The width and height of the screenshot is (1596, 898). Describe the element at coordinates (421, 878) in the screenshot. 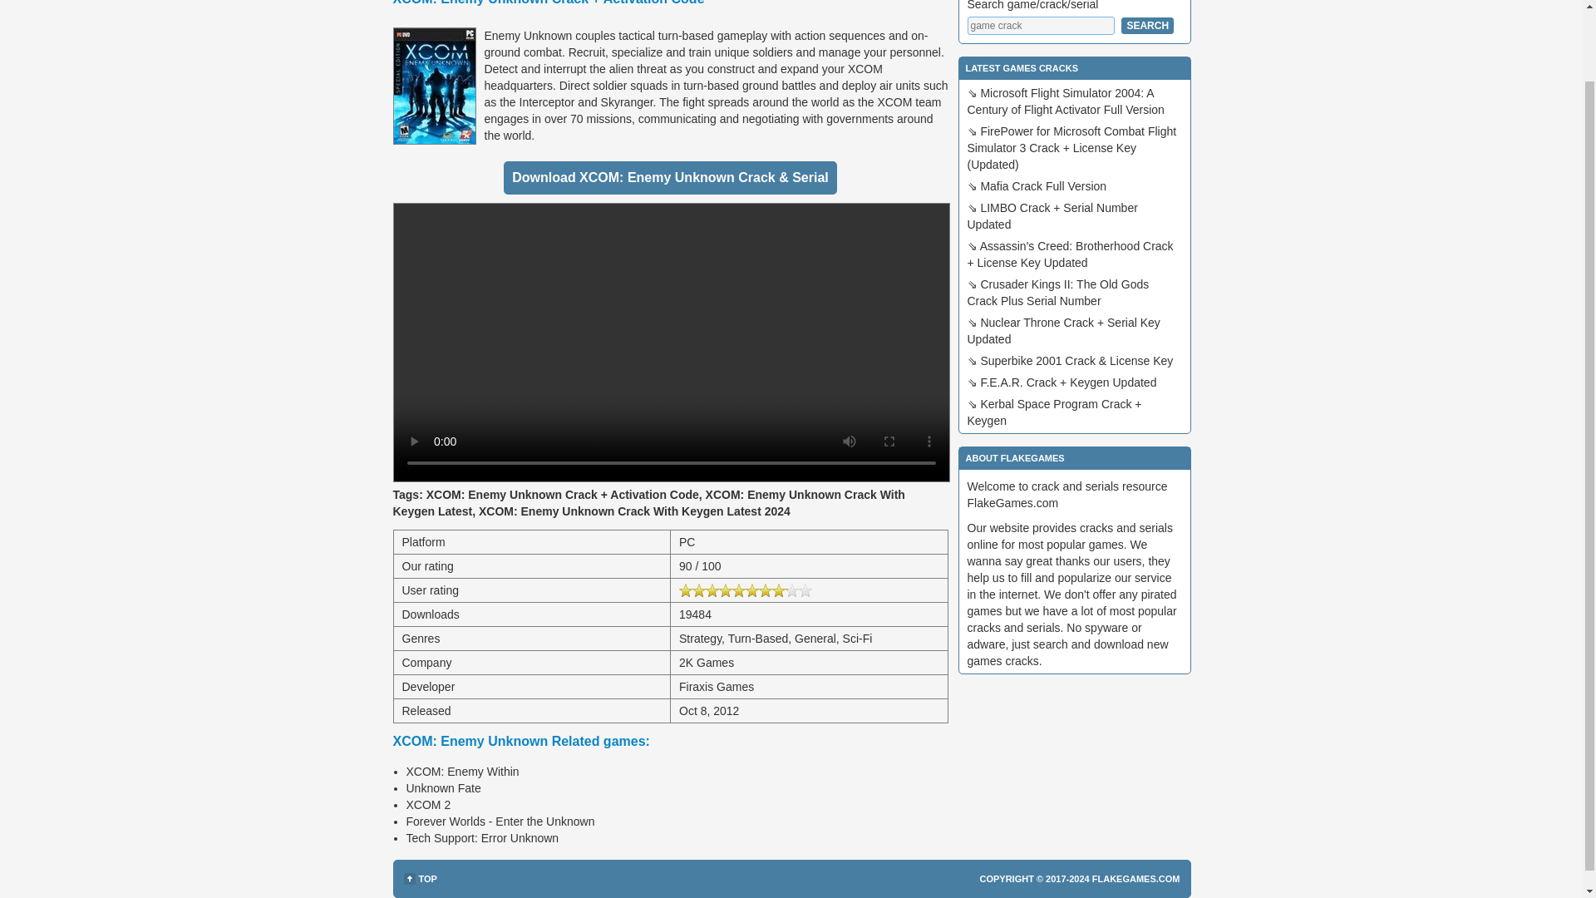

I see `TOP` at that location.